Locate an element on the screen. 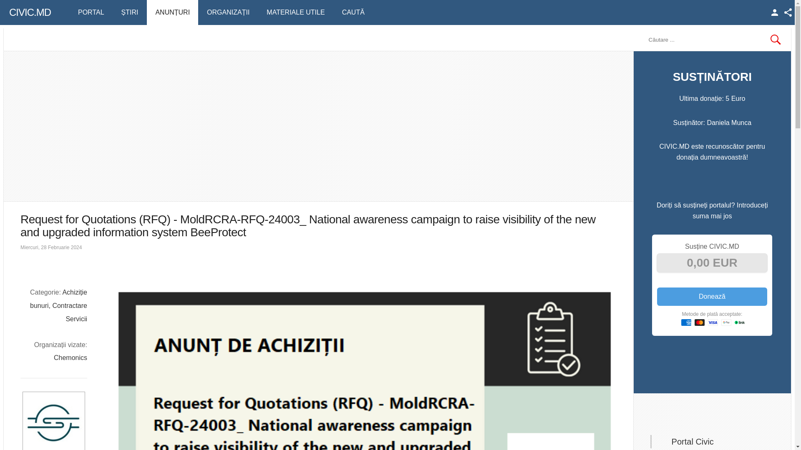  Login is located at coordinates (775, 12).